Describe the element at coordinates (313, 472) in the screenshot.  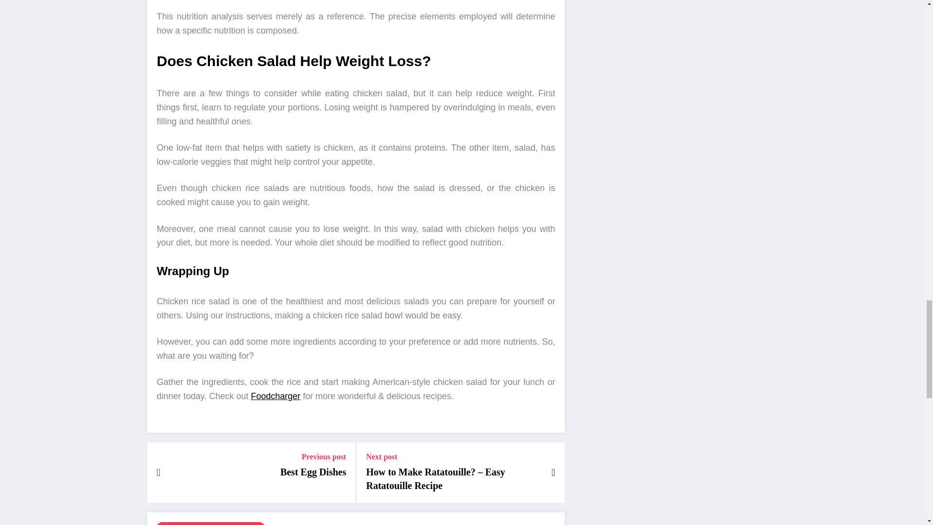
I see `Best Egg Dishes` at that location.